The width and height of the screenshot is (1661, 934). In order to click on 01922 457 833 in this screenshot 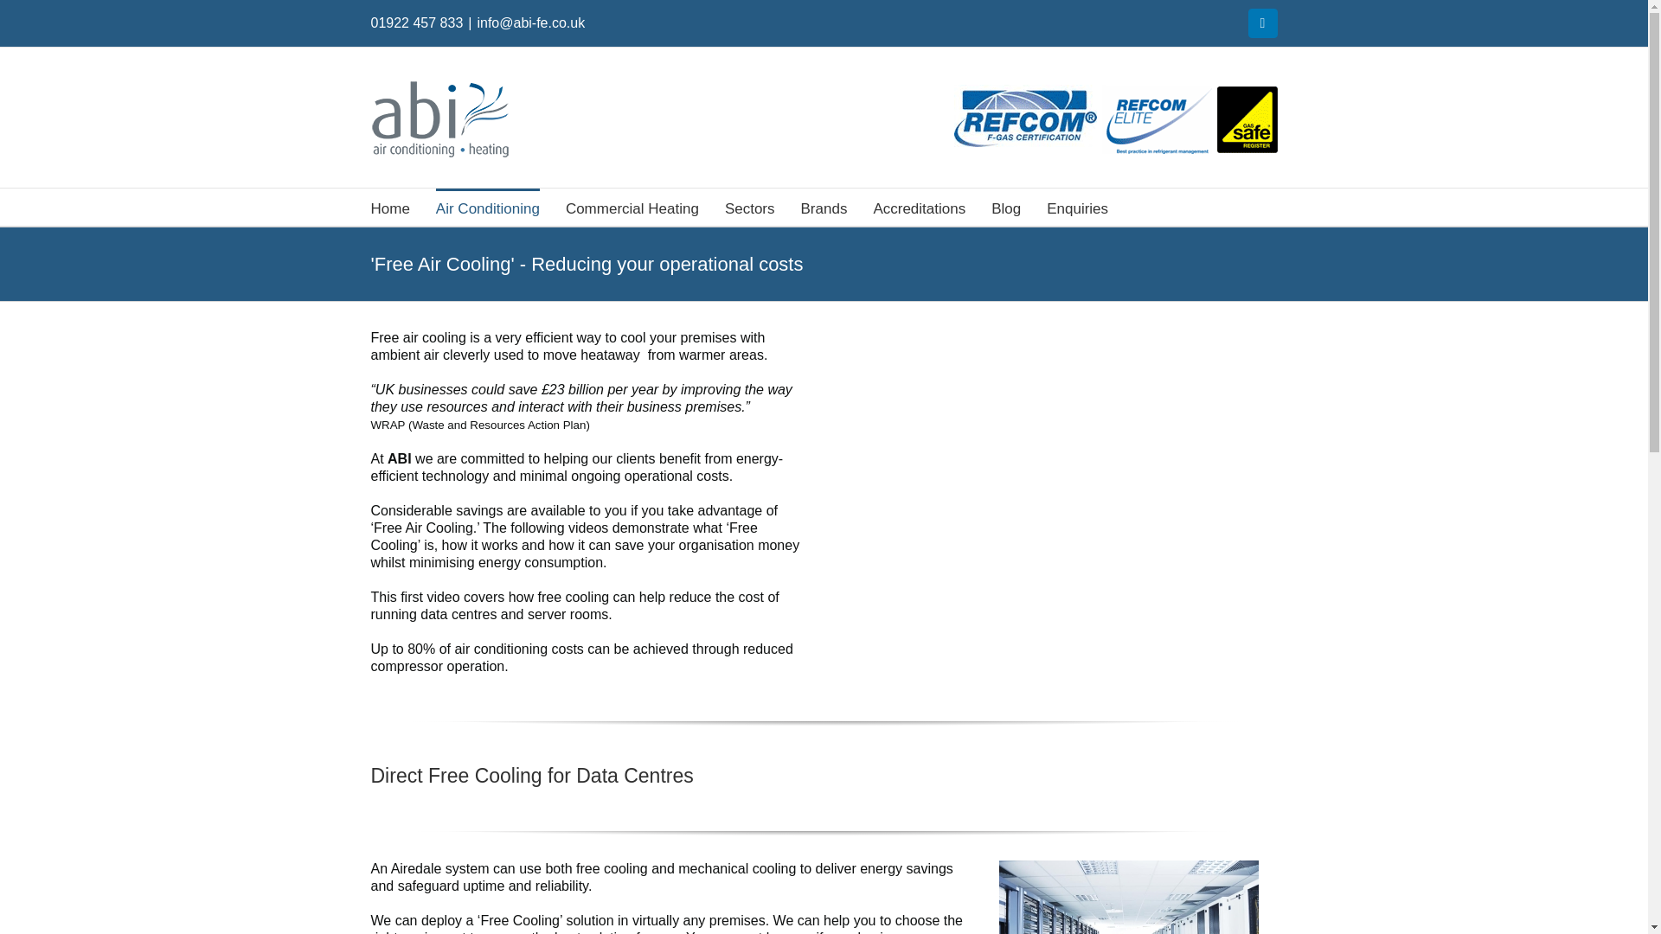, I will do `click(417, 22)`.